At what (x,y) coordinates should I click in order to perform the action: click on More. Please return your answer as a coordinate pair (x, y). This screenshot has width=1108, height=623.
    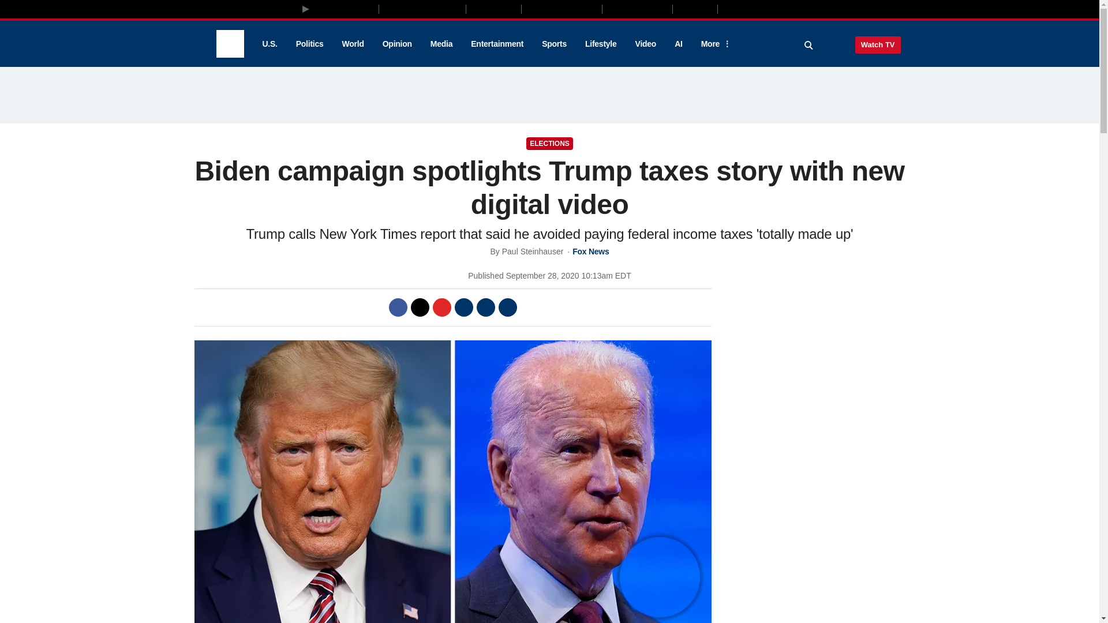
    Looking at the image, I should click on (714, 44).